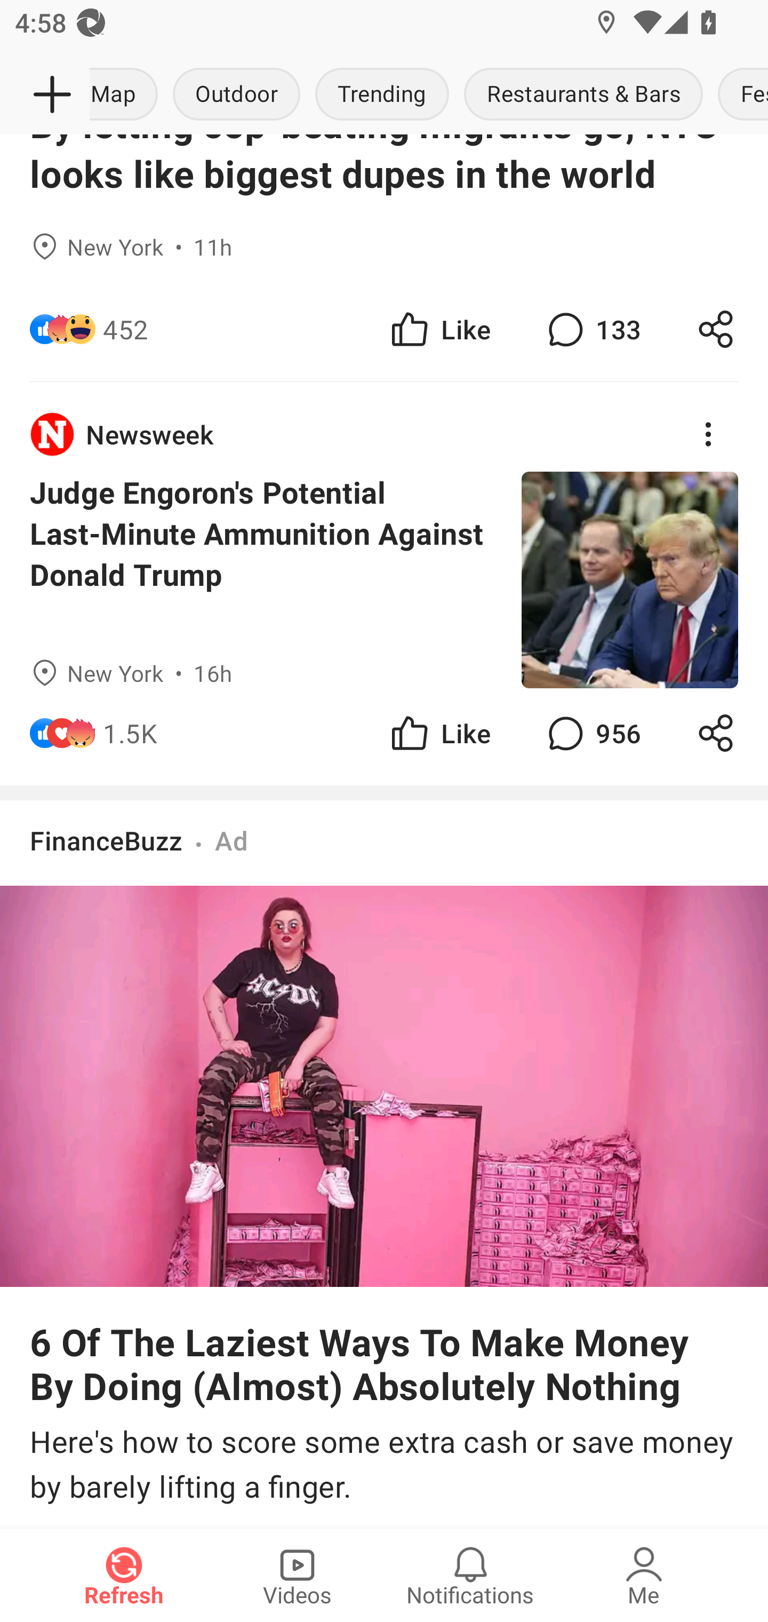  What do you see at coordinates (439, 329) in the screenshot?
I see `Like` at bounding box center [439, 329].